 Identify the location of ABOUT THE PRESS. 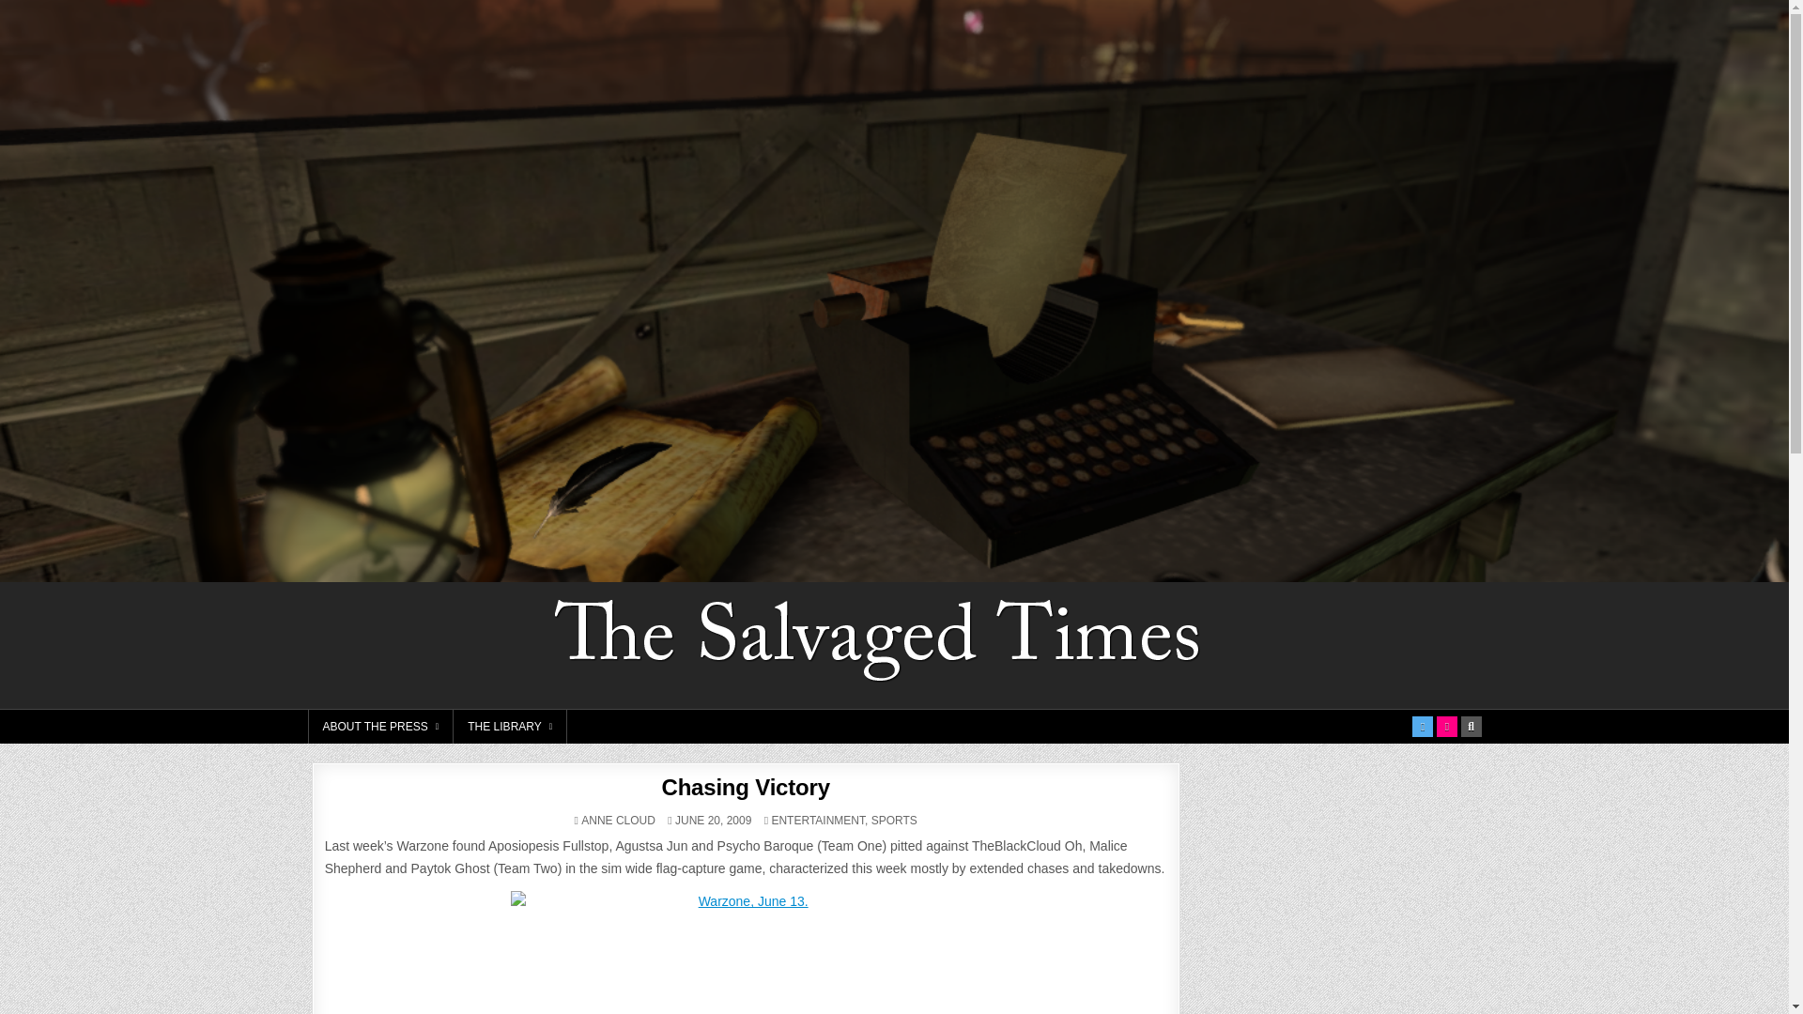
(381, 727).